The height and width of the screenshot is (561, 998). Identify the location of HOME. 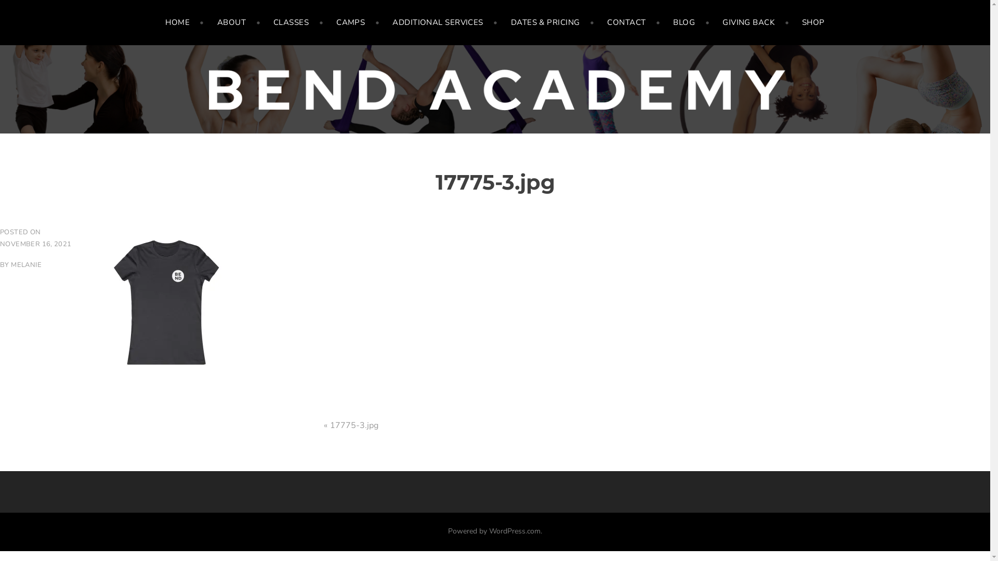
(185, 23).